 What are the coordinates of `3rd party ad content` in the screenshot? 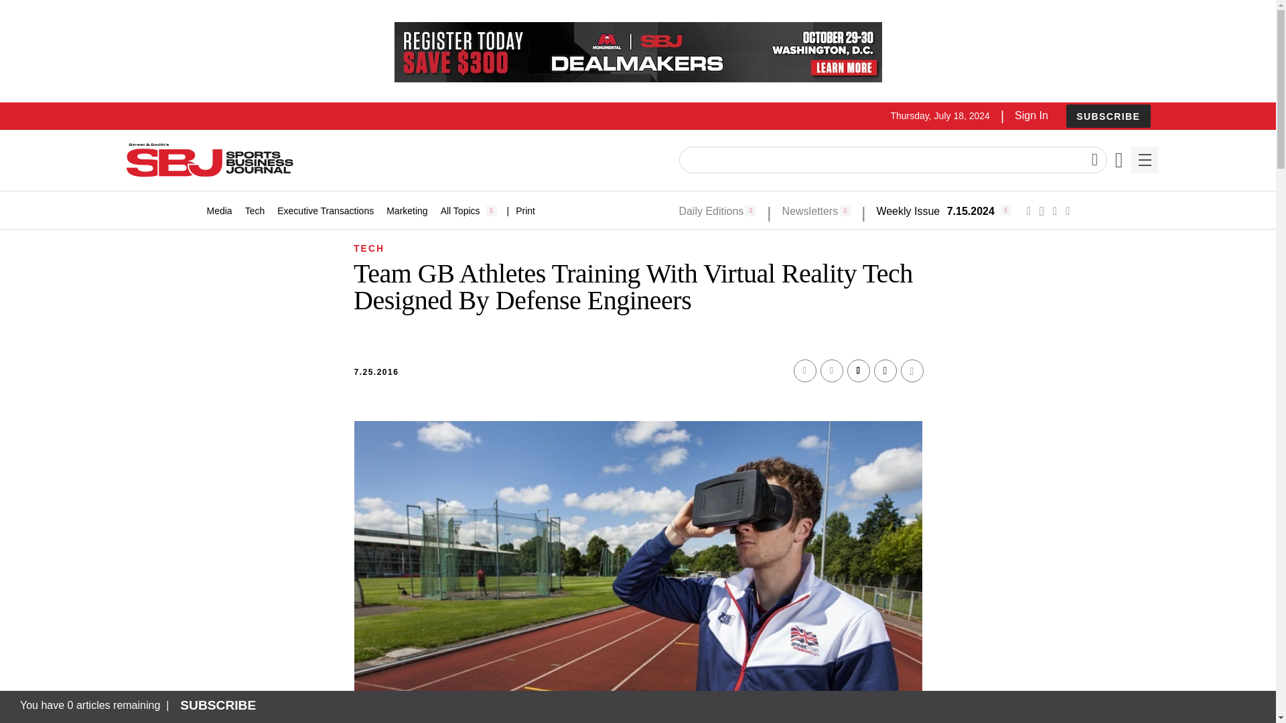 It's located at (637, 52).